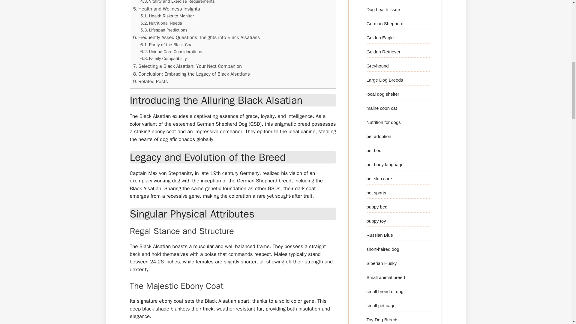 The width and height of the screenshot is (576, 324). I want to click on Related Posts, so click(151, 82).